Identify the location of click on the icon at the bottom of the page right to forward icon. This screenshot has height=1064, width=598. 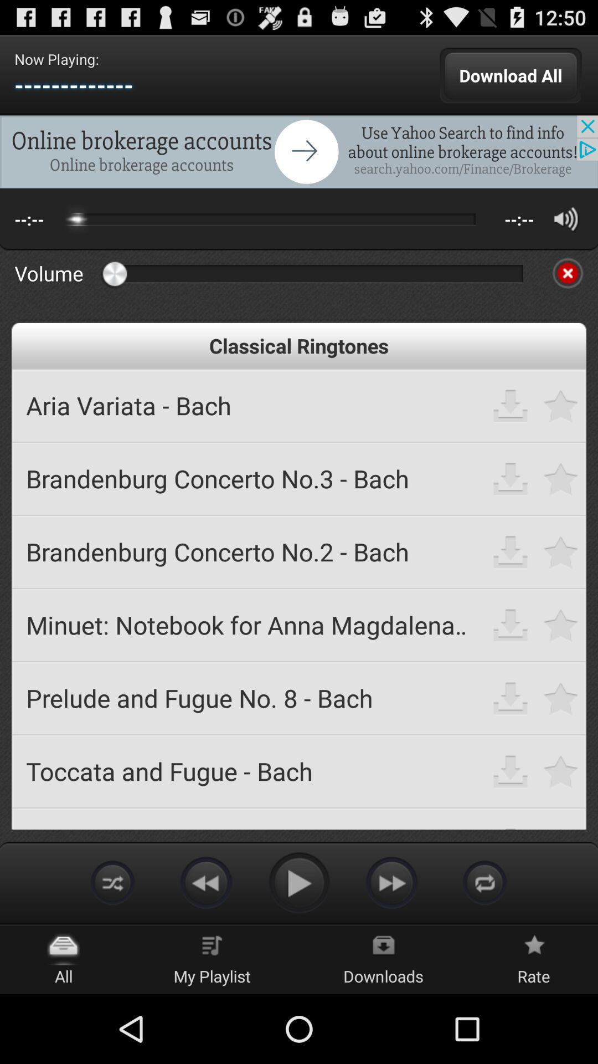
(485, 882).